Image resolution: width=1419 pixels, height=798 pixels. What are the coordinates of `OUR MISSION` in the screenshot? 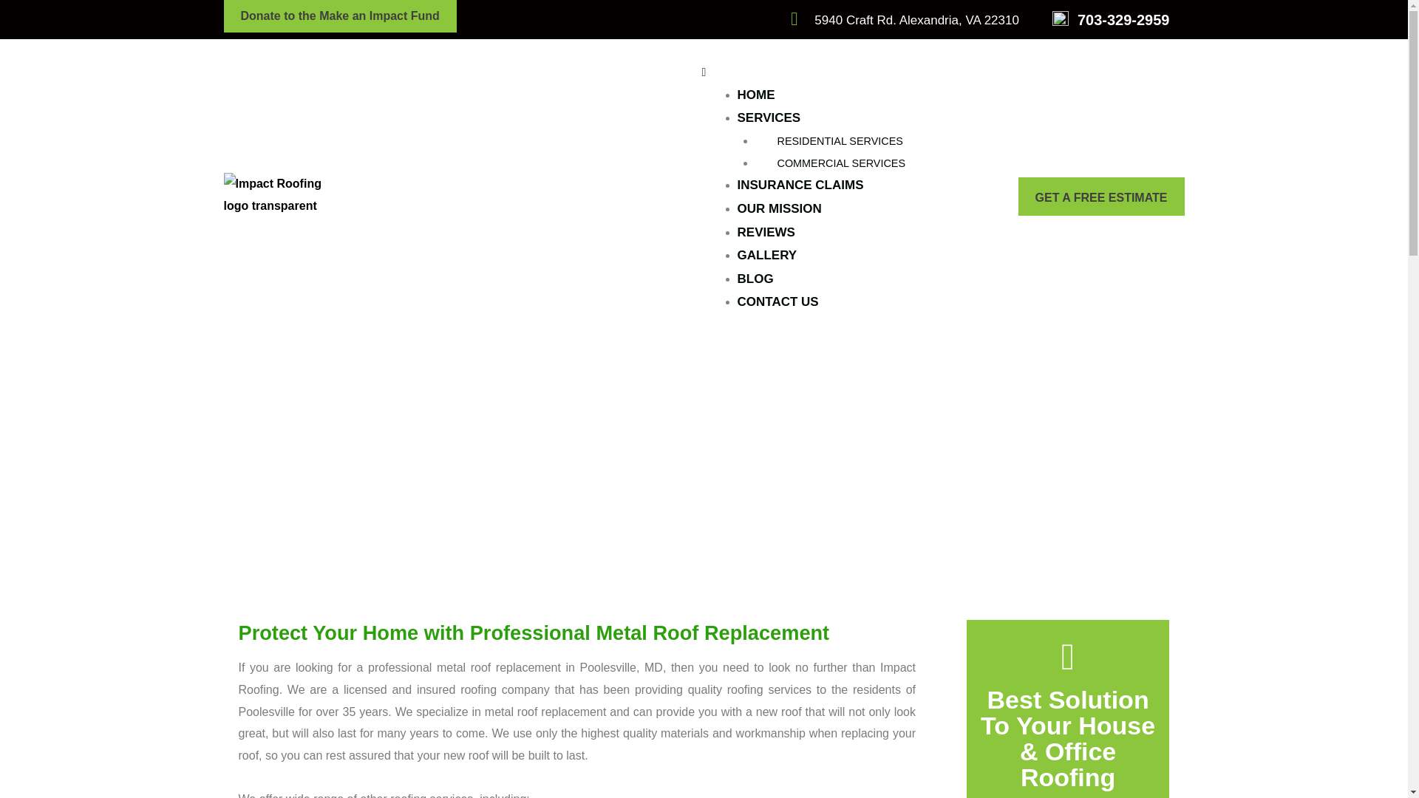 It's located at (779, 208).